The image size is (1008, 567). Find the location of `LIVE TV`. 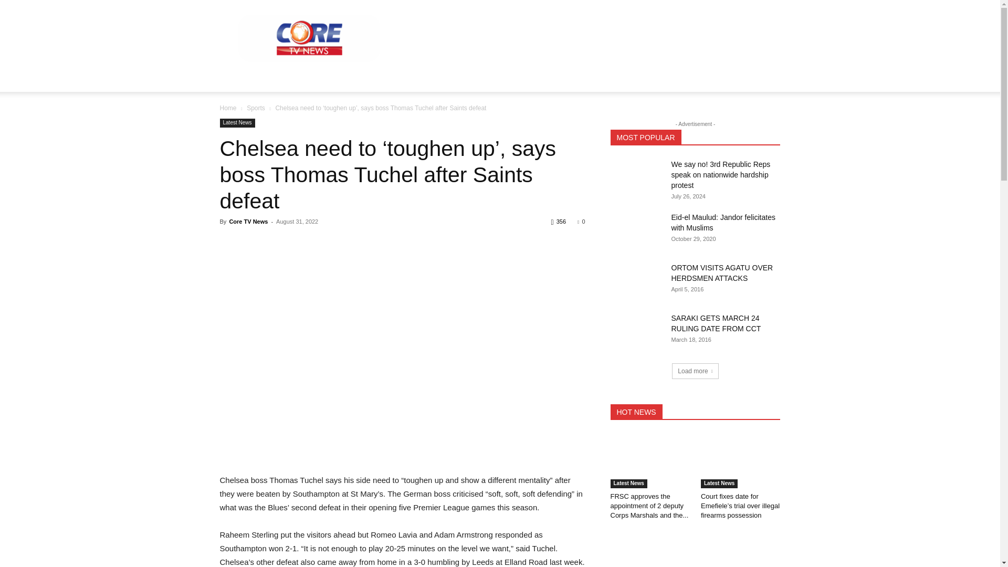

LIVE TV is located at coordinates (543, 79).